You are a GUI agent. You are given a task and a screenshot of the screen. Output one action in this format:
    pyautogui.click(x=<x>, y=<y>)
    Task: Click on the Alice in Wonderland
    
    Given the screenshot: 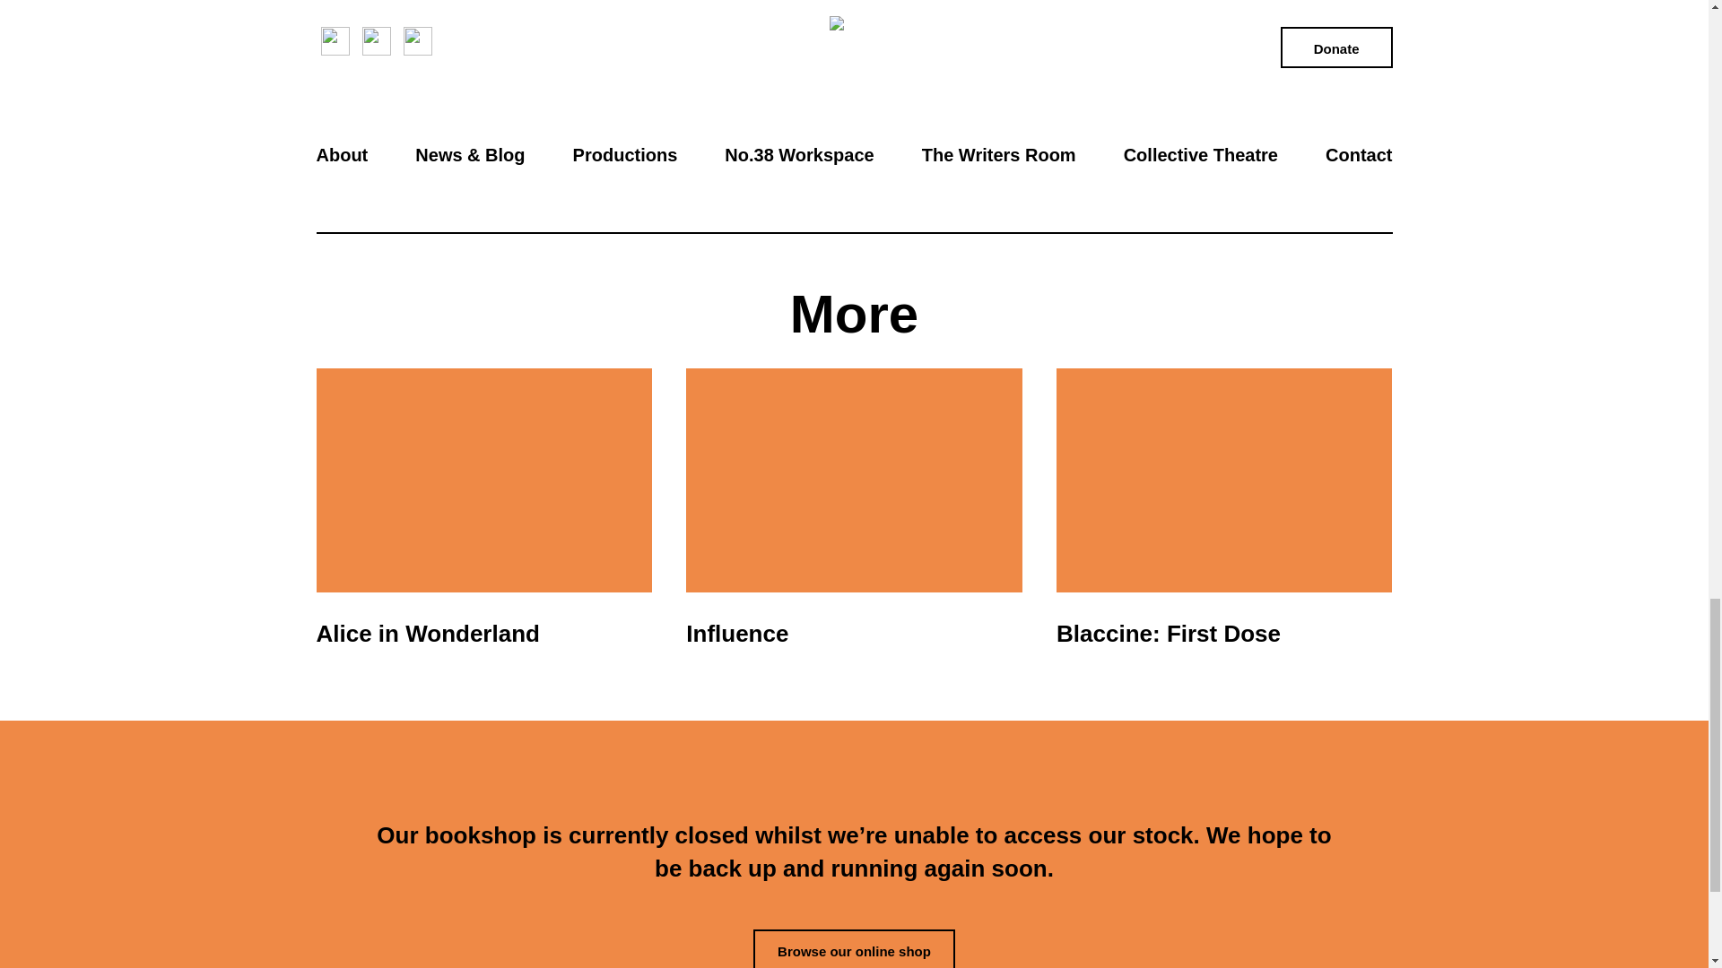 What is the action you would take?
    pyautogui.click(x=483, y=518)
    